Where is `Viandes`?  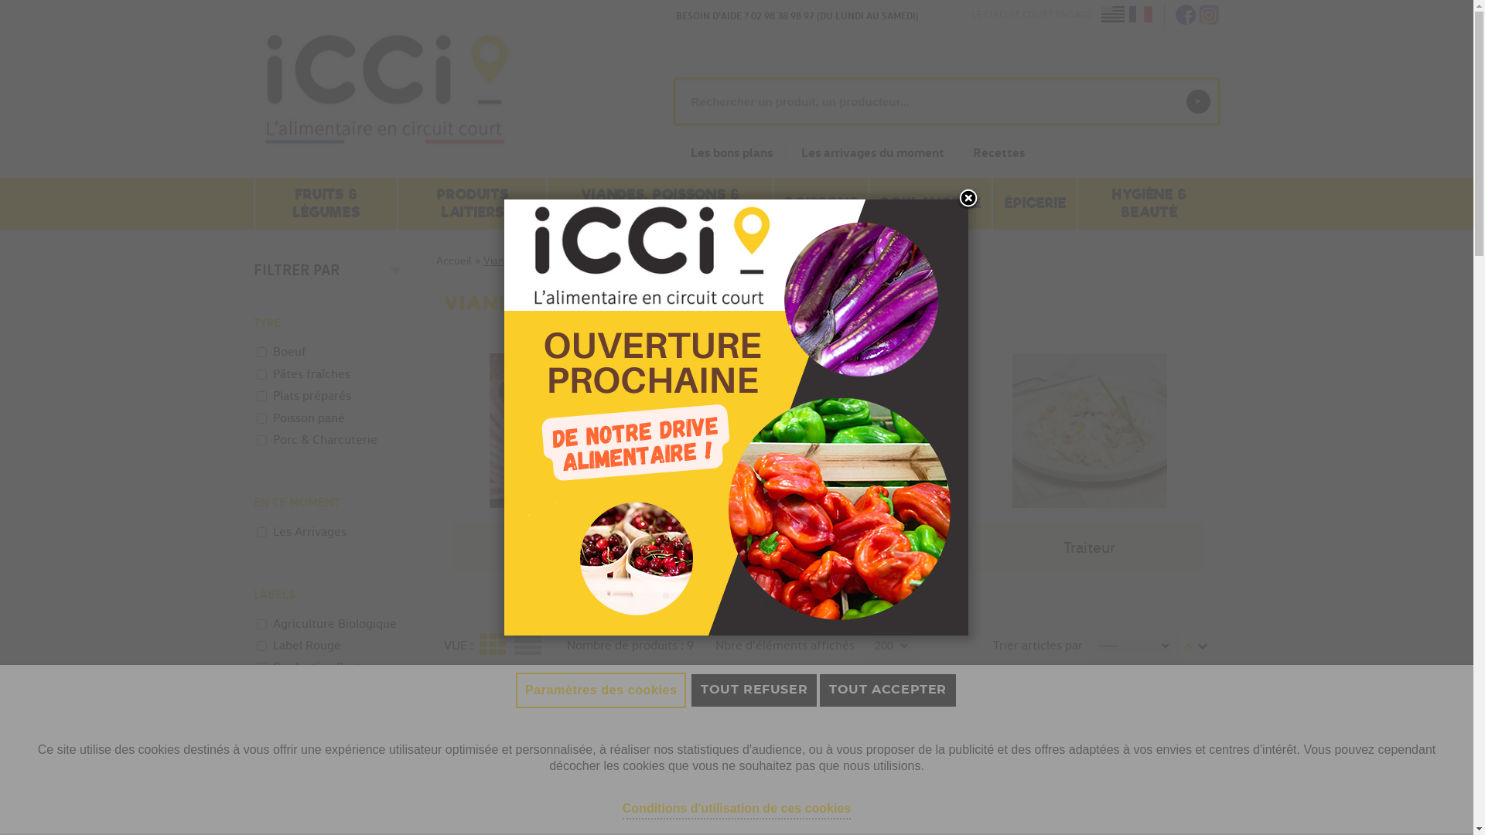 Viandes is located at coordinates (566, 431).